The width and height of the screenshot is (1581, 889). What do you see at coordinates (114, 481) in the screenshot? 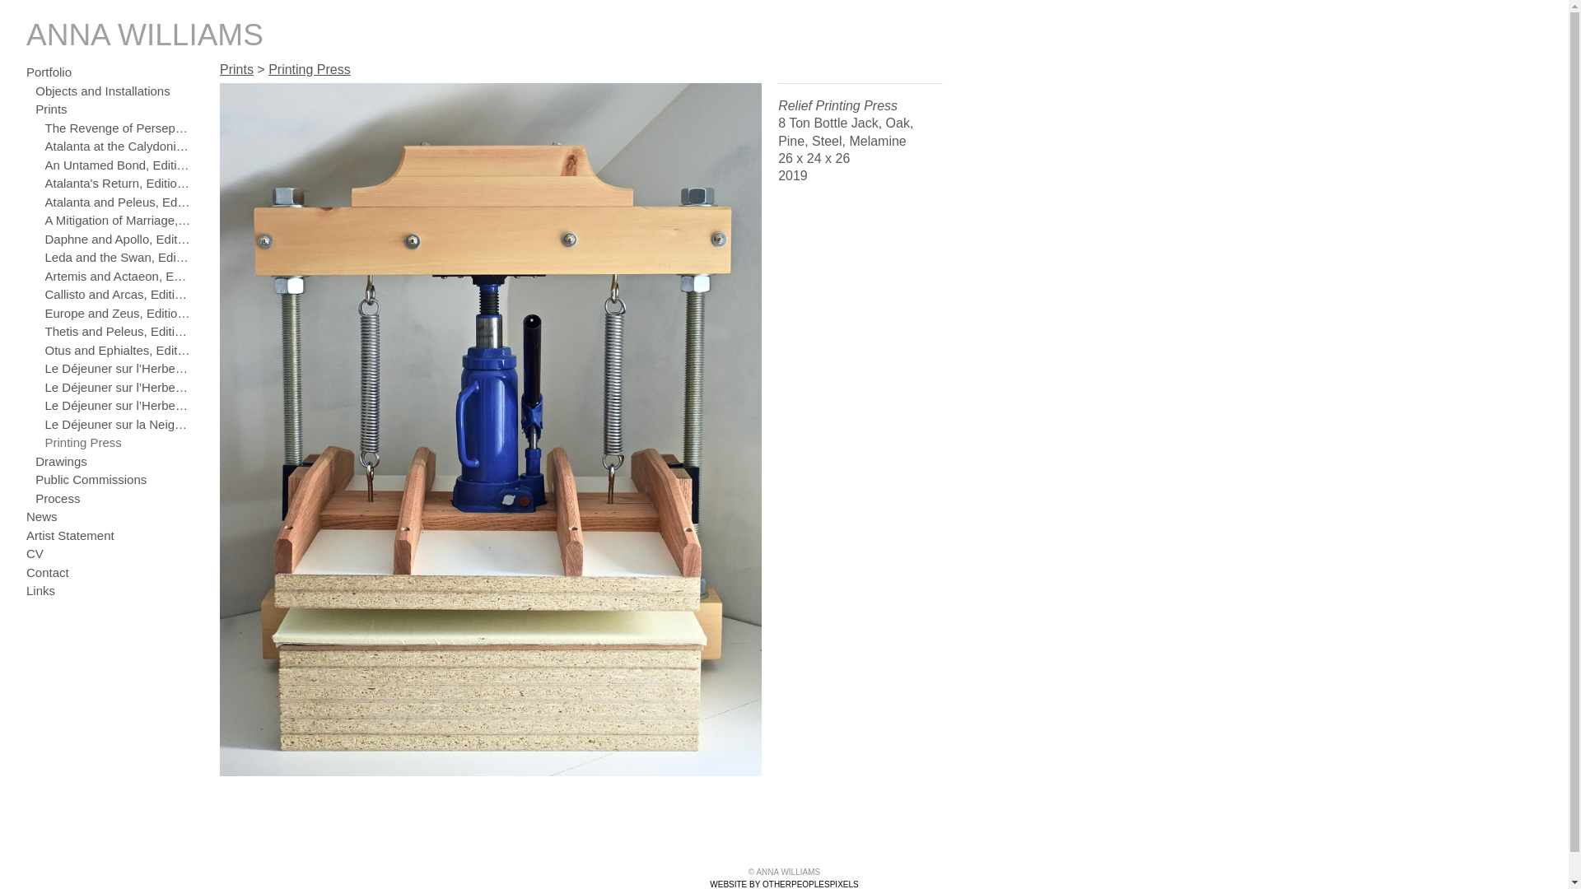
I see `Public Commissions` at bounding box center [114, 481].